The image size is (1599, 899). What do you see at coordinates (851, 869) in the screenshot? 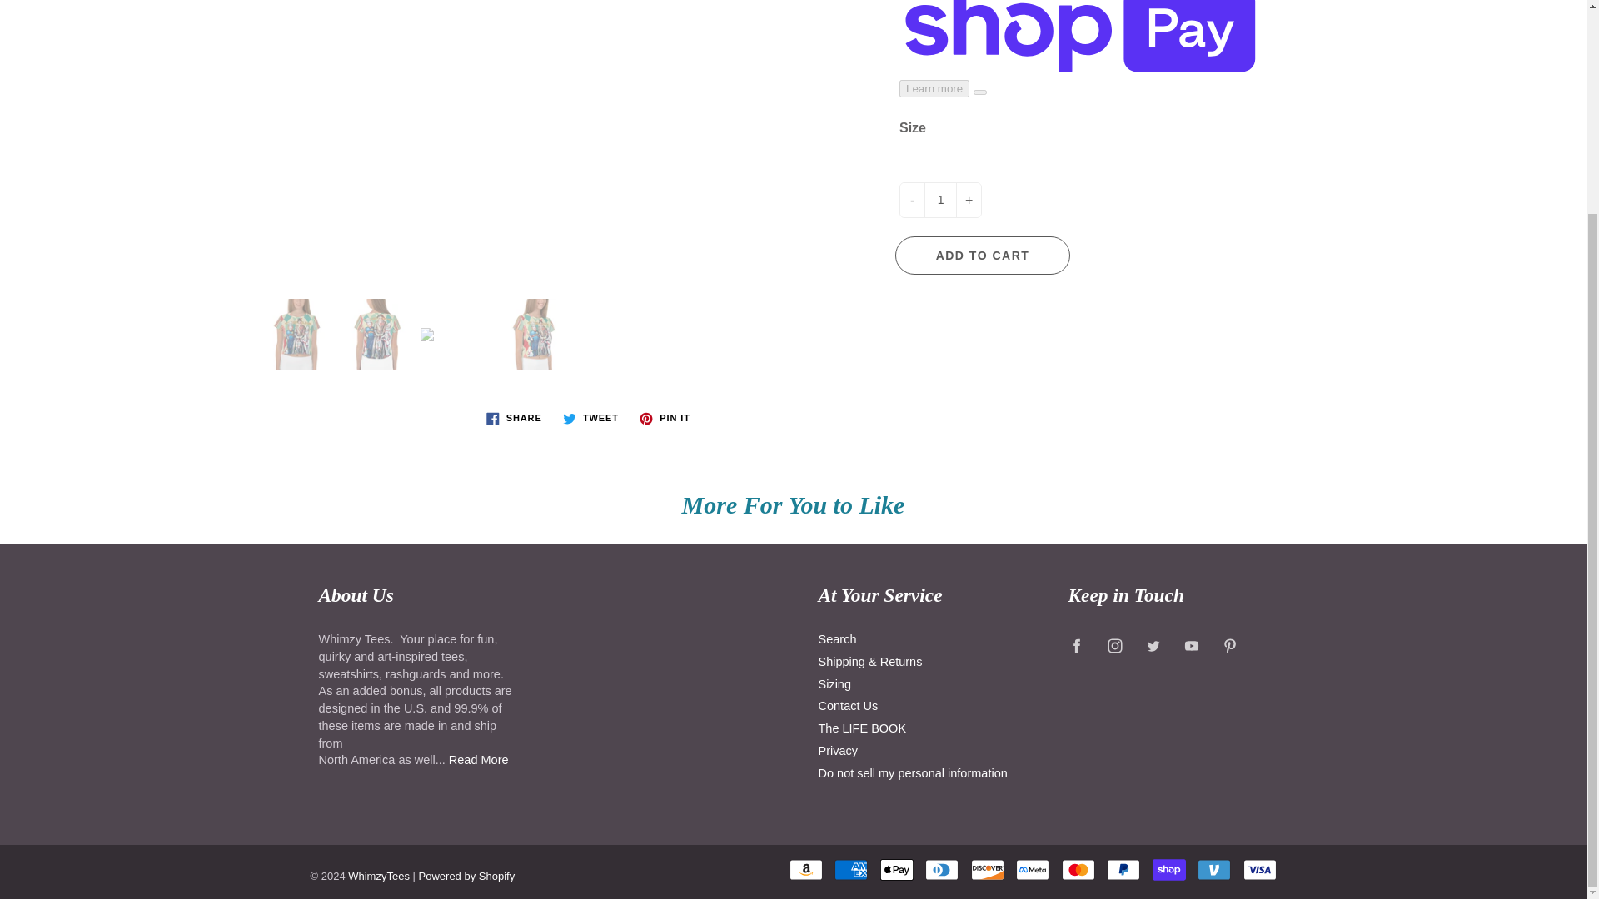
I see `American Express` at bounding box center [851, 869].